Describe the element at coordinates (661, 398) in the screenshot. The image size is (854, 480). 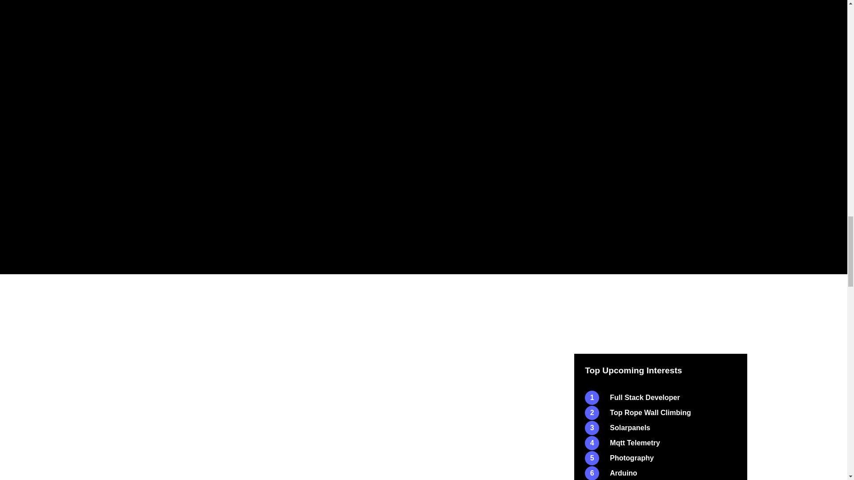
I see `Full Stack Developer` at that location.